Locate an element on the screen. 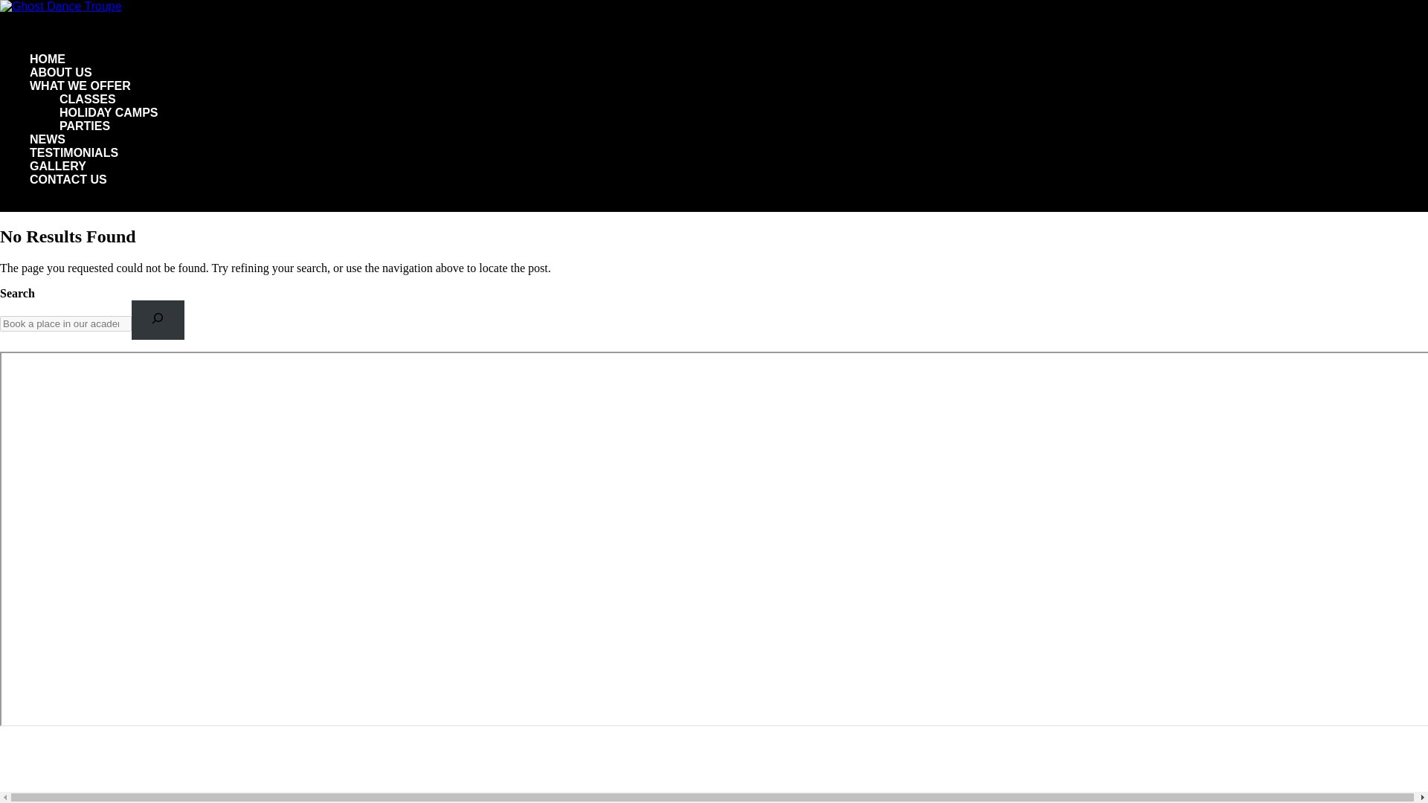  CONTACT US is located at coordinates (68, 193).